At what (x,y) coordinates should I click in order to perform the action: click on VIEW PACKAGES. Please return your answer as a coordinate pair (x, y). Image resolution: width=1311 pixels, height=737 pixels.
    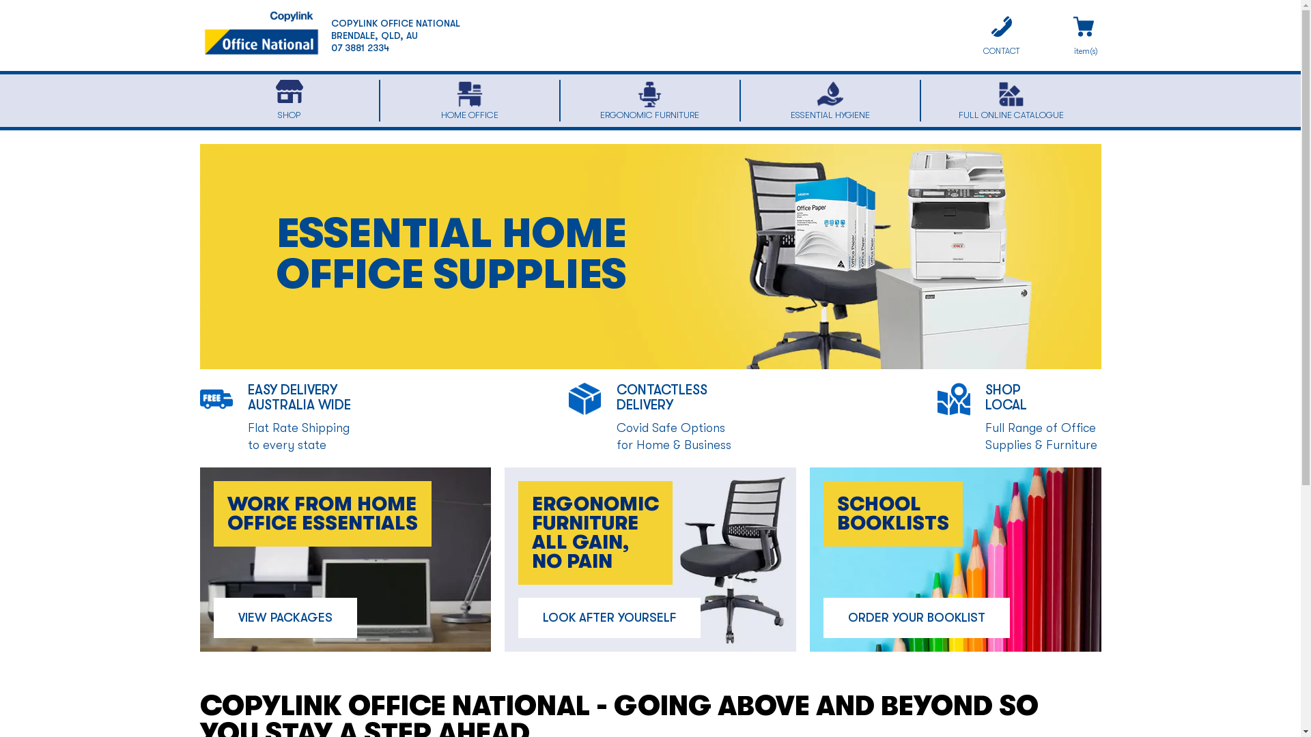
    Looking at the image, I should click on (285, 618).